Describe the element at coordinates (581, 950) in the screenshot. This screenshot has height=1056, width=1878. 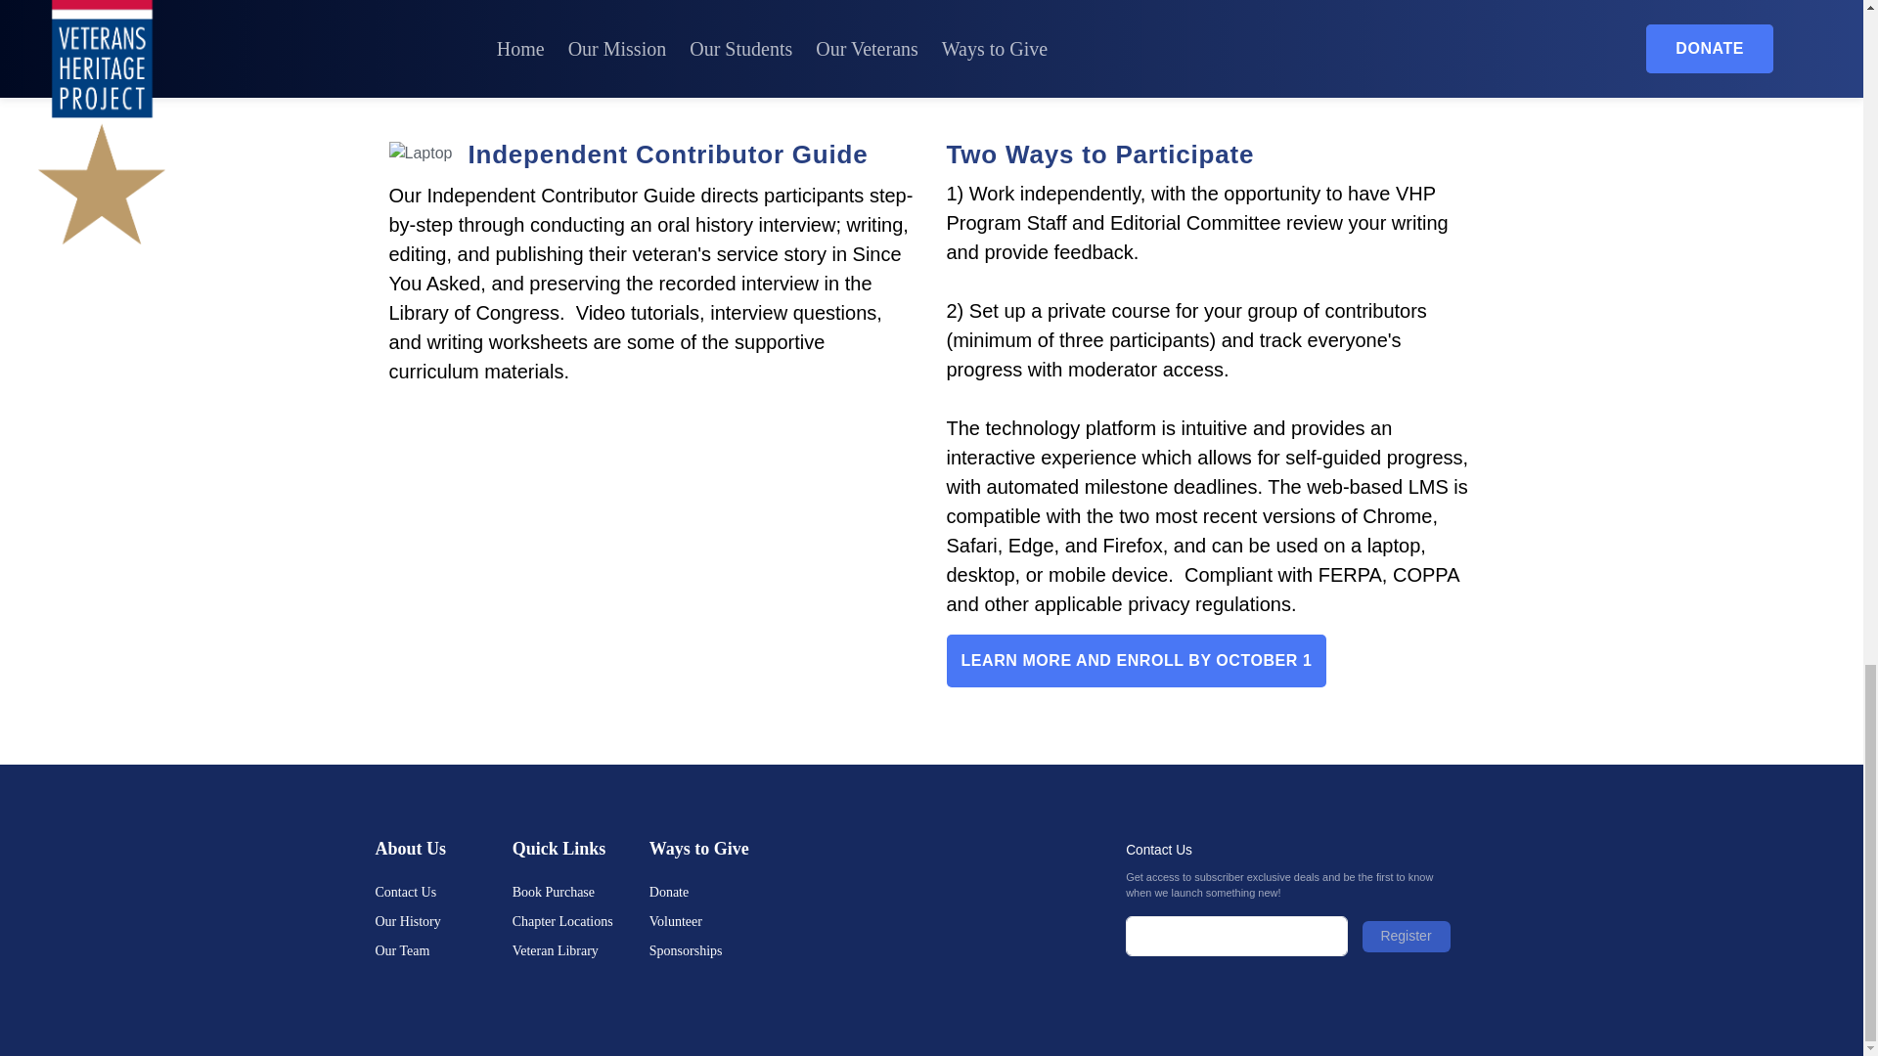
I see `Veteran Library` at that location.